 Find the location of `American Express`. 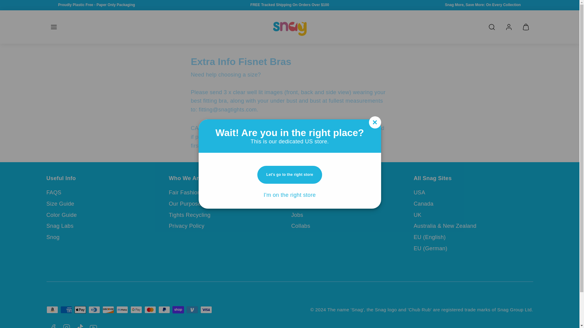

American Express is located at coordinates (66, 310).